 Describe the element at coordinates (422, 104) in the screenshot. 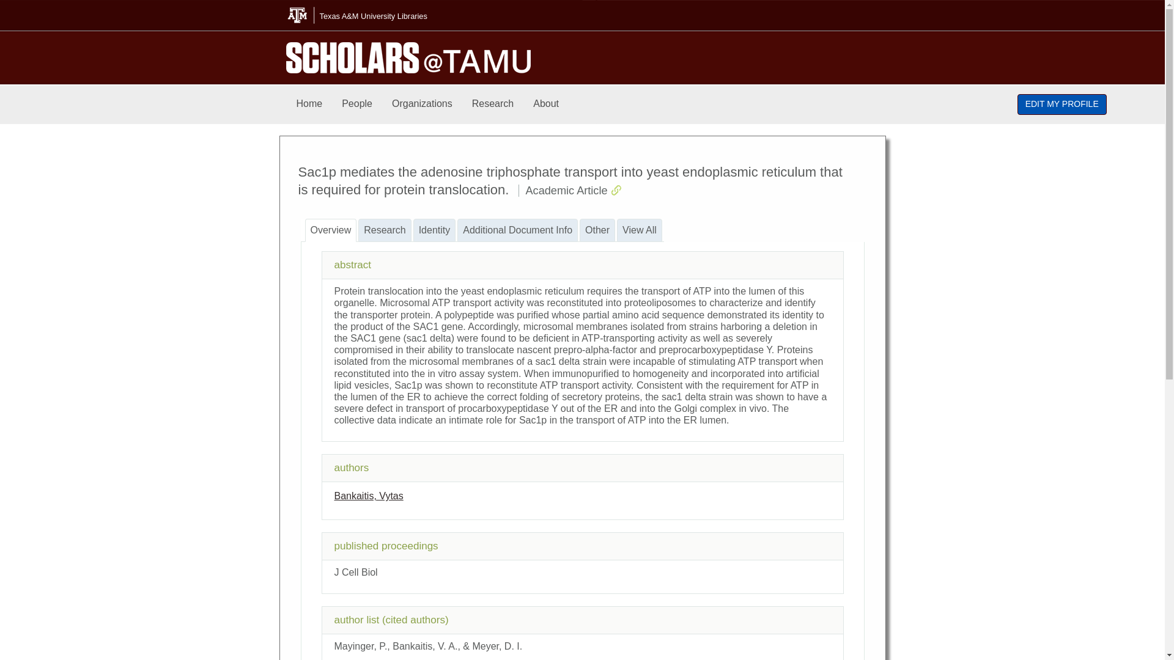

I see `Organizations menu item` at that location.